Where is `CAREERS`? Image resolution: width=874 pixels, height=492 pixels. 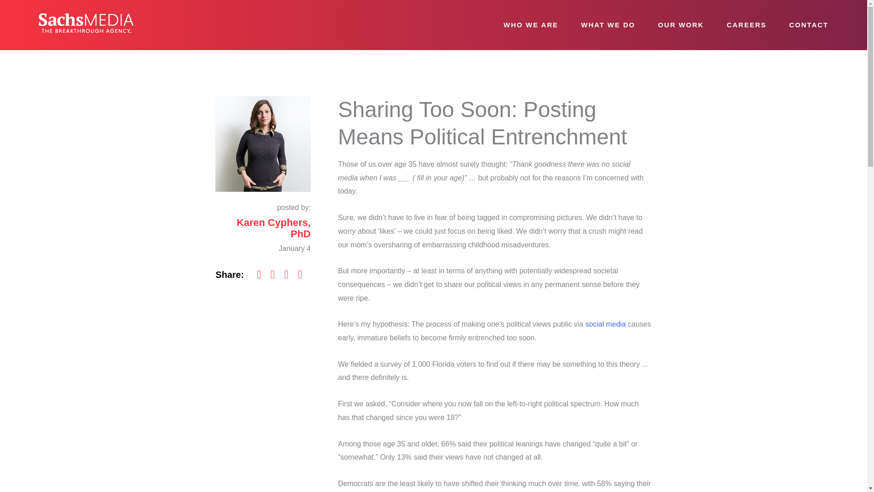
CAREERS is located at coordinates (747, 25).